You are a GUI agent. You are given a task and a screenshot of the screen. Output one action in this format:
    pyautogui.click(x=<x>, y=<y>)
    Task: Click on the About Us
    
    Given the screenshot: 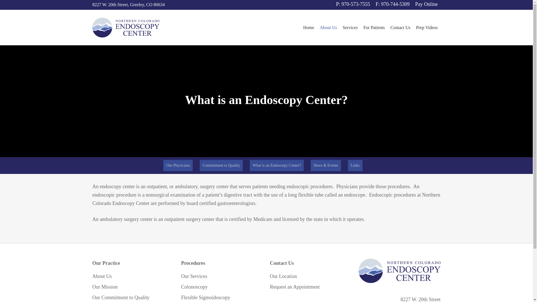 What is the action you would take?
    pyautogui.click(x=328, y=27)
    